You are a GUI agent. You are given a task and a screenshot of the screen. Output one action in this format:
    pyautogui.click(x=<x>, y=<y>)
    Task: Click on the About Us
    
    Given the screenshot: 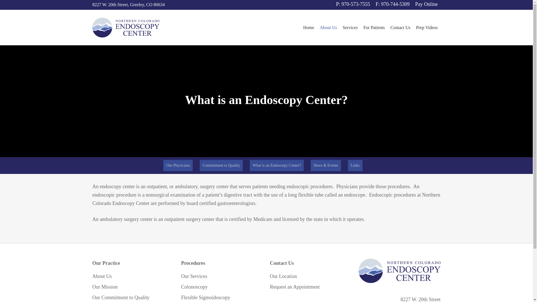 What is the action you would take?
    pyautogui.click(x=328, y=27)
    